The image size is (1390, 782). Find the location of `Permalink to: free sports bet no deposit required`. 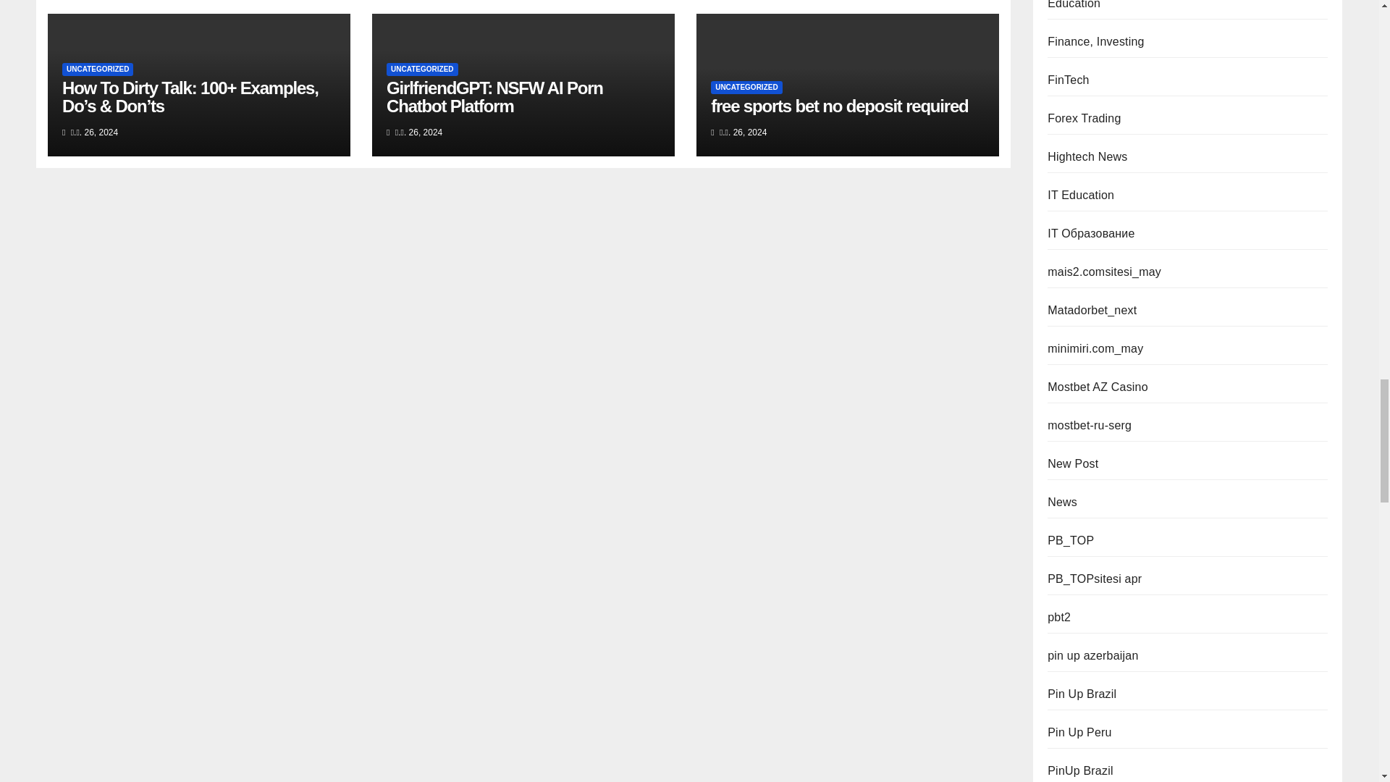

Permalink to: free sports bet no deposit required is located at coordinates (838, 106).